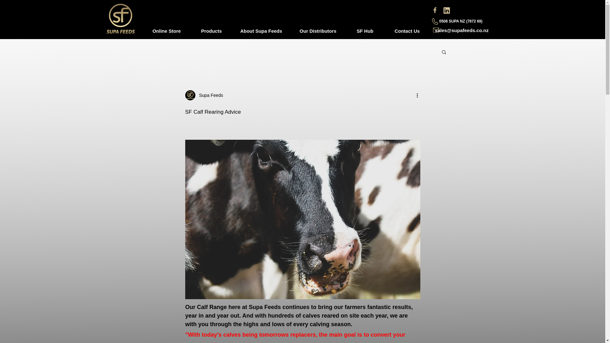 The image size is (610, 343). I want to click on Contact Us, so click(407, 30).